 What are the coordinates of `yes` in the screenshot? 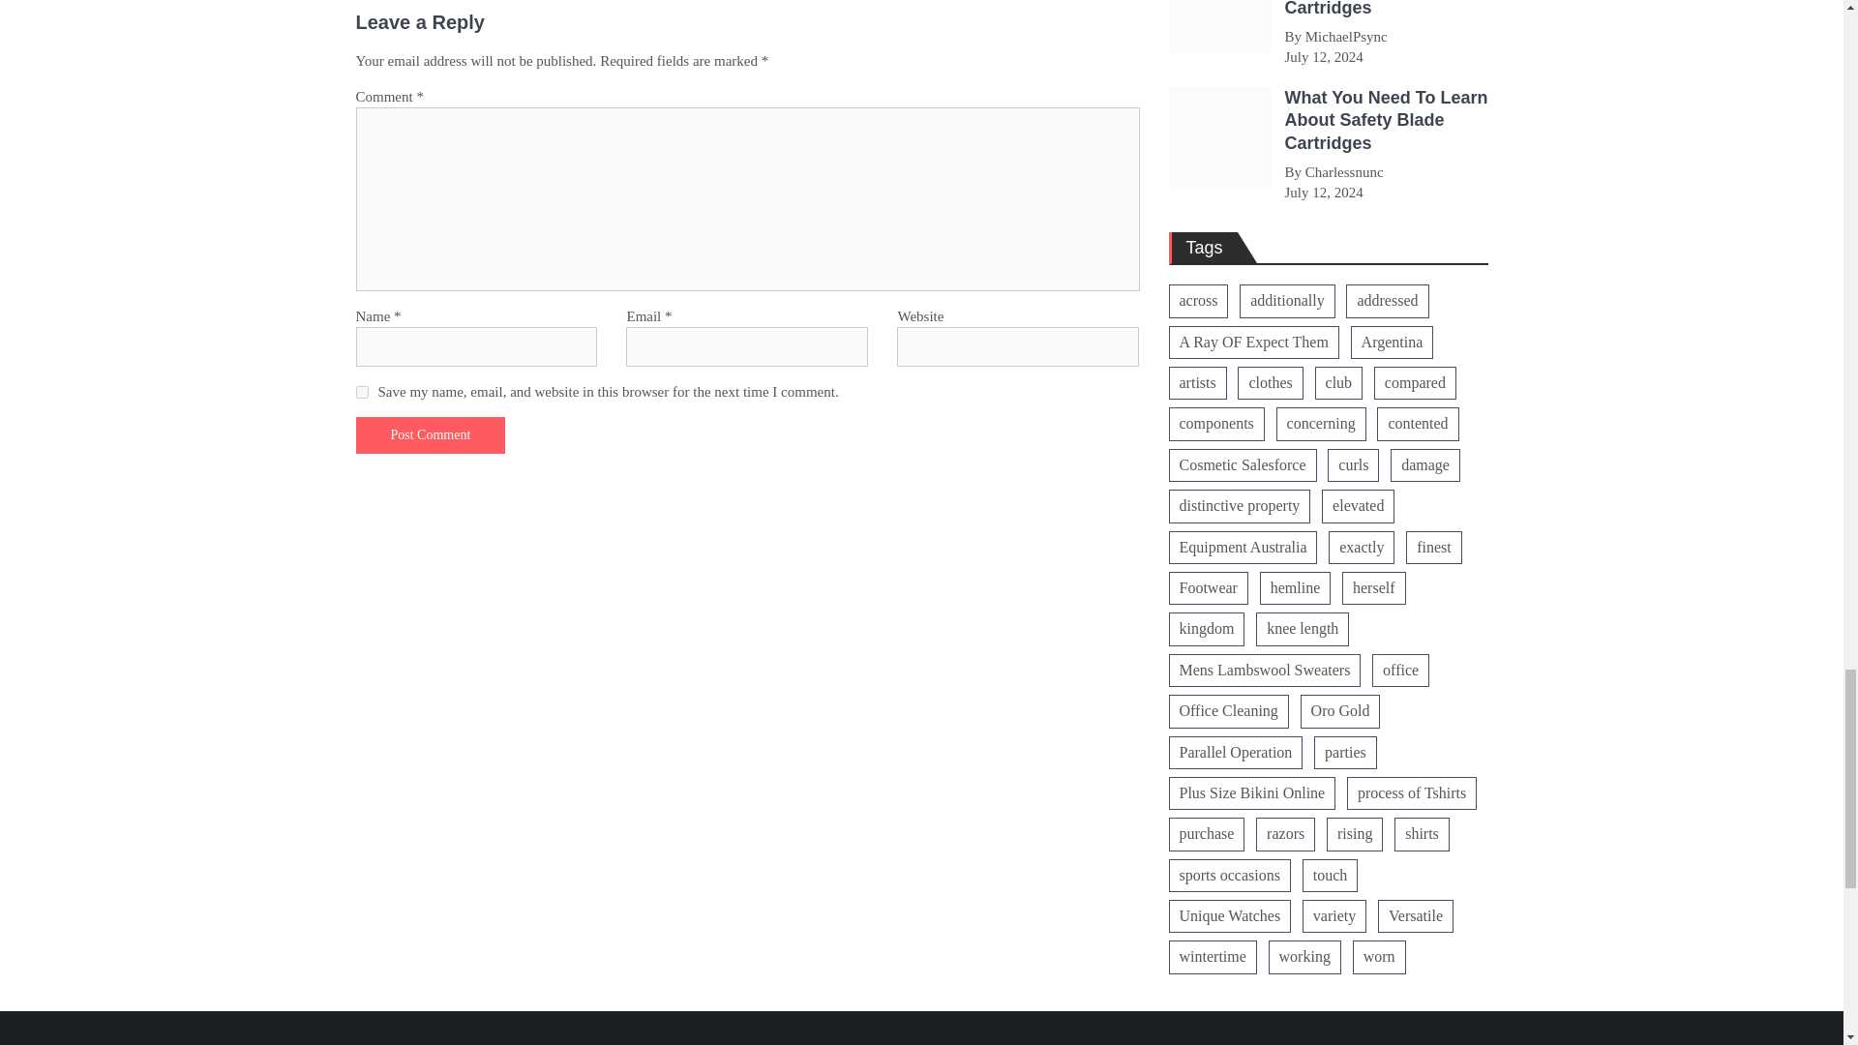 It's located at (362, 391).